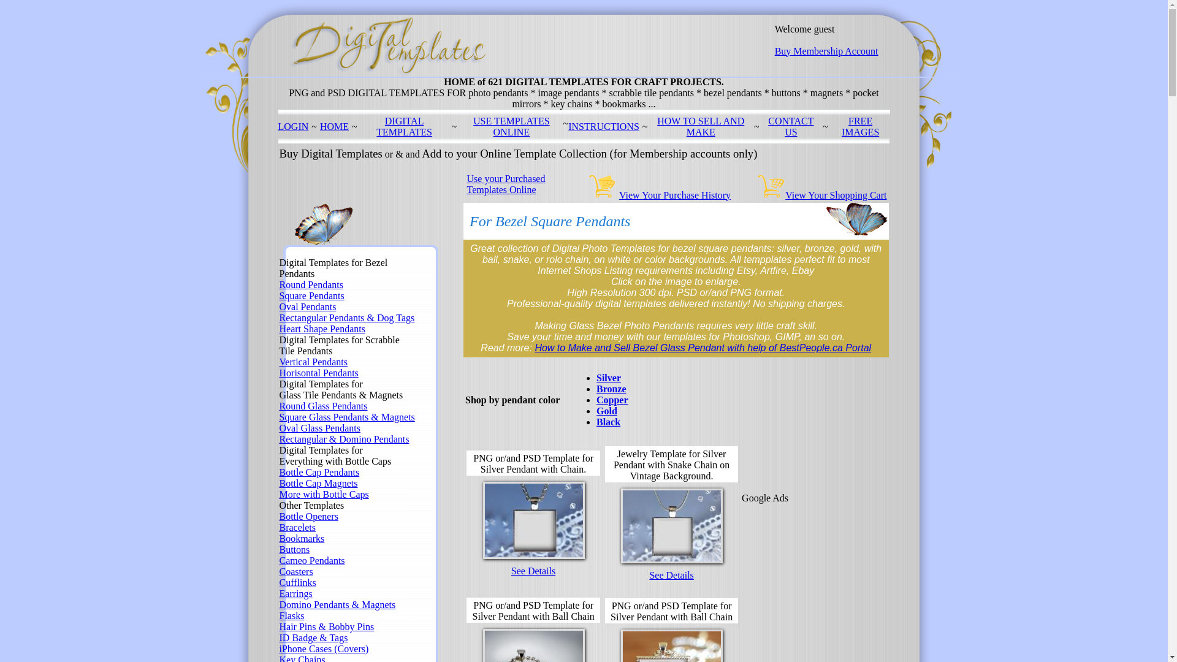 This screenshot has height=662, width=1177. I want to click on Bracelets, so click(298, 527).